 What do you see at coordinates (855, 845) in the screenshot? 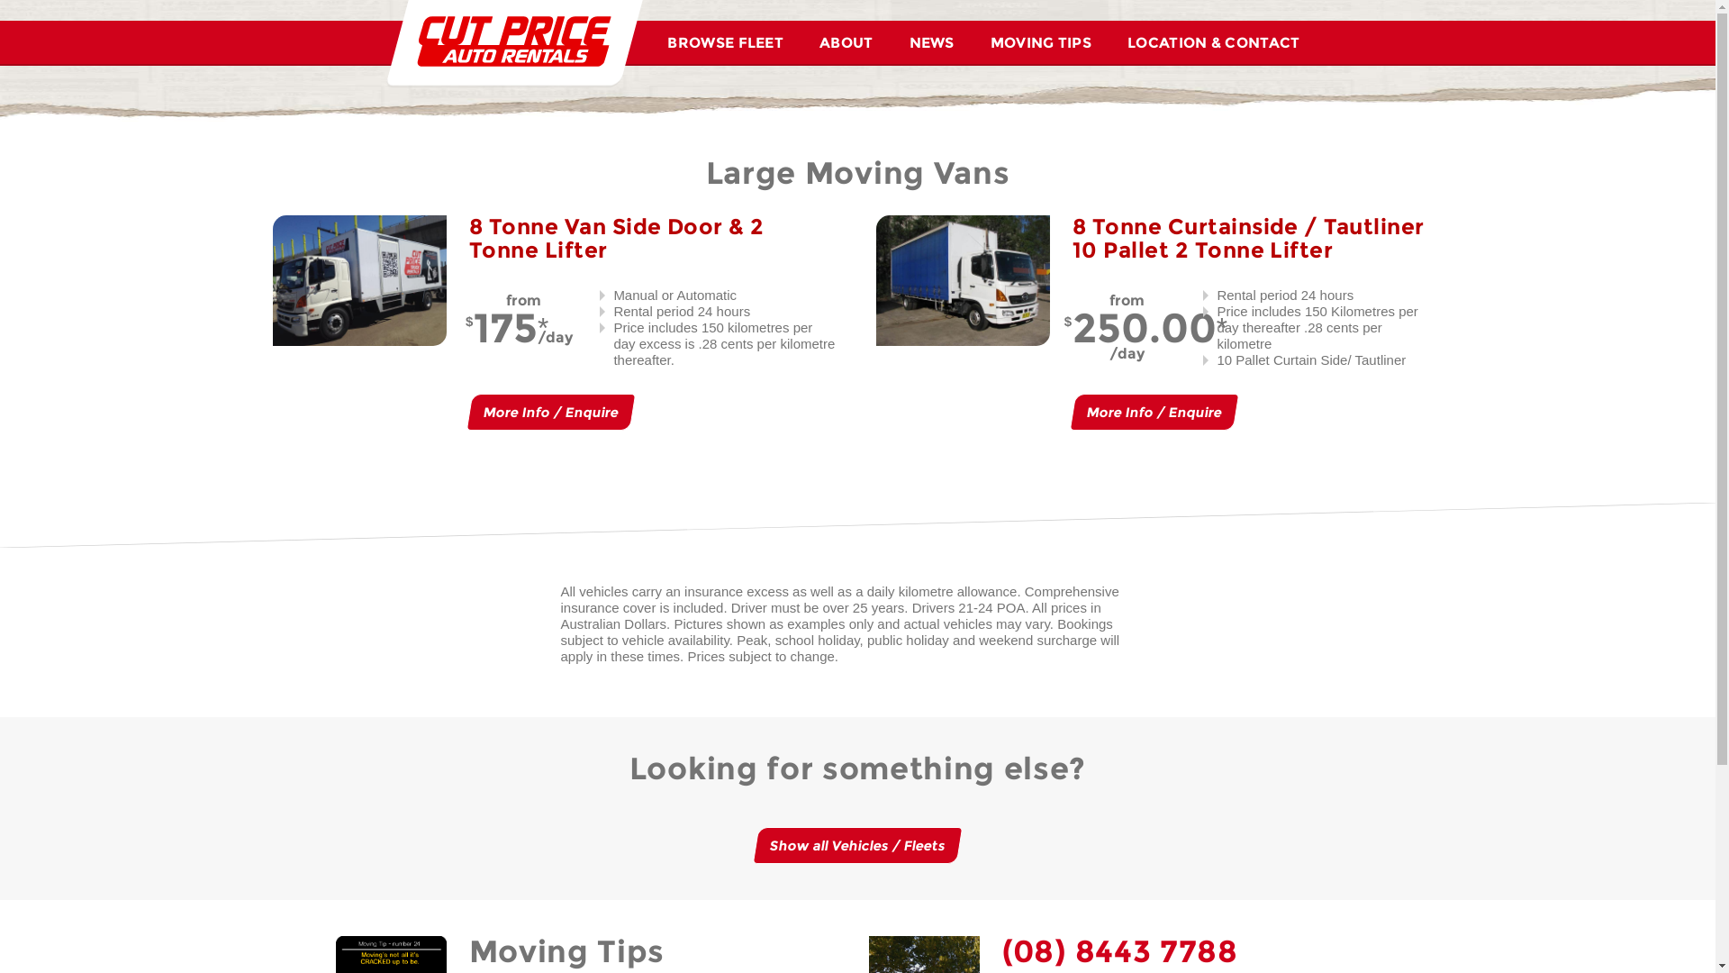
I see `Show all Vehicles / Fleets` at bounding box center [855, 845].